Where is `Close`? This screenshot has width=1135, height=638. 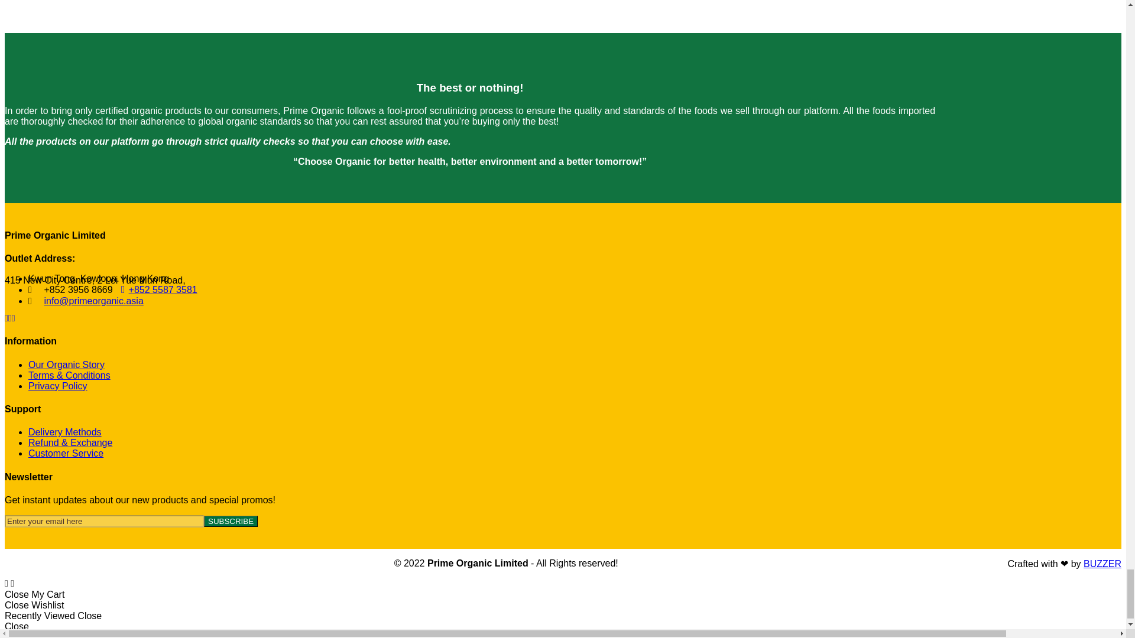
Close is located at coordinates (17, 626).